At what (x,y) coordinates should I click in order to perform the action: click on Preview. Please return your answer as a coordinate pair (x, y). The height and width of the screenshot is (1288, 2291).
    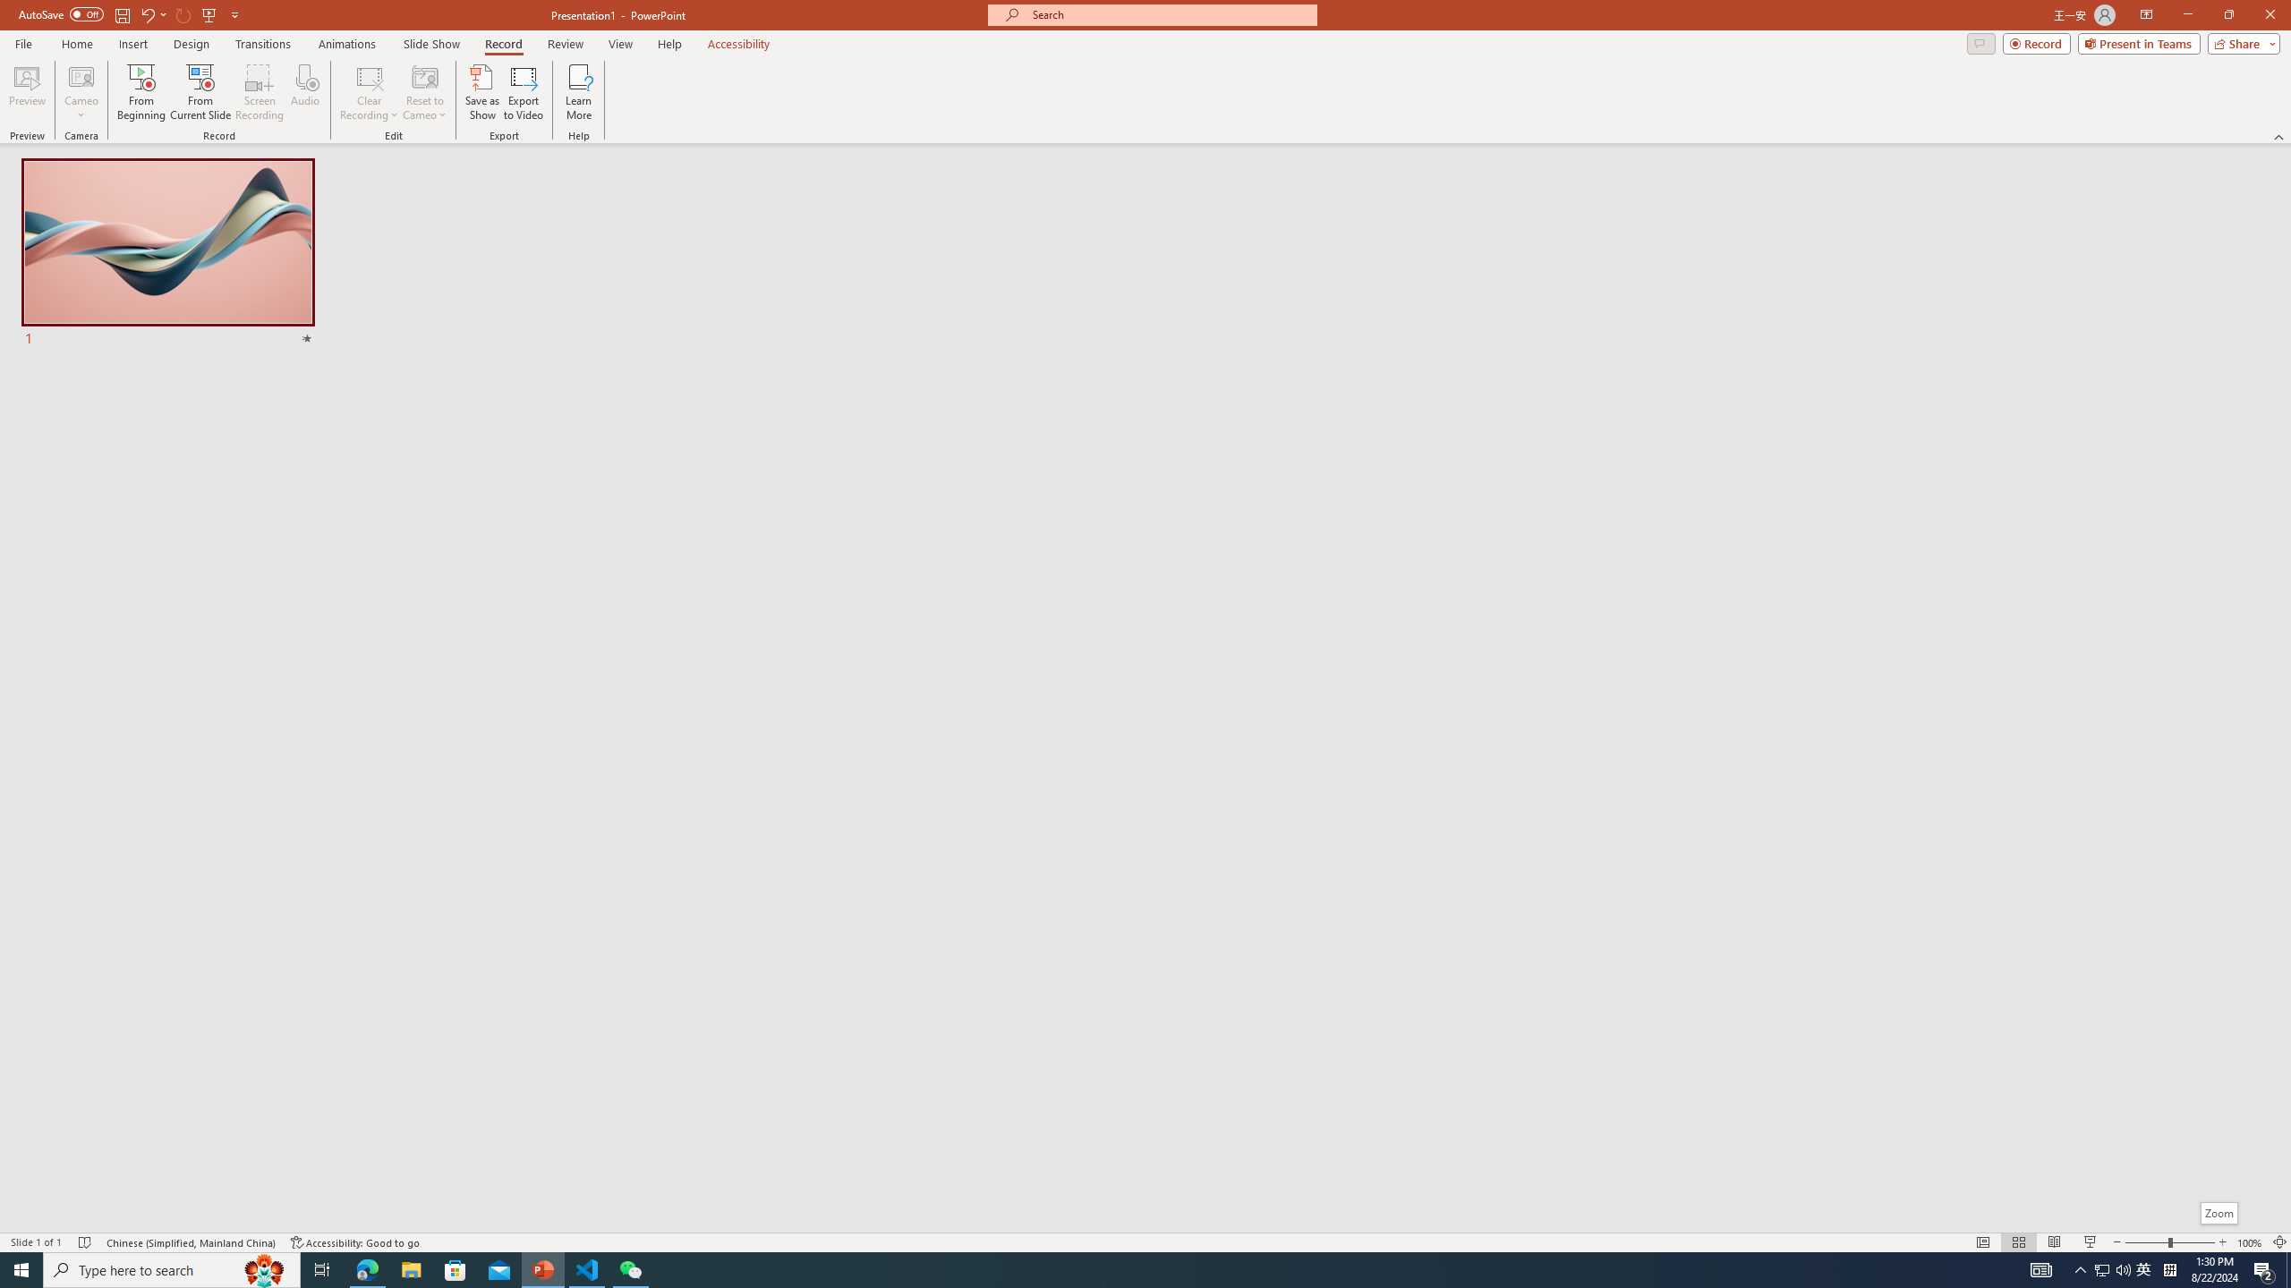
    Looking at the image, I should click on (27, 92).